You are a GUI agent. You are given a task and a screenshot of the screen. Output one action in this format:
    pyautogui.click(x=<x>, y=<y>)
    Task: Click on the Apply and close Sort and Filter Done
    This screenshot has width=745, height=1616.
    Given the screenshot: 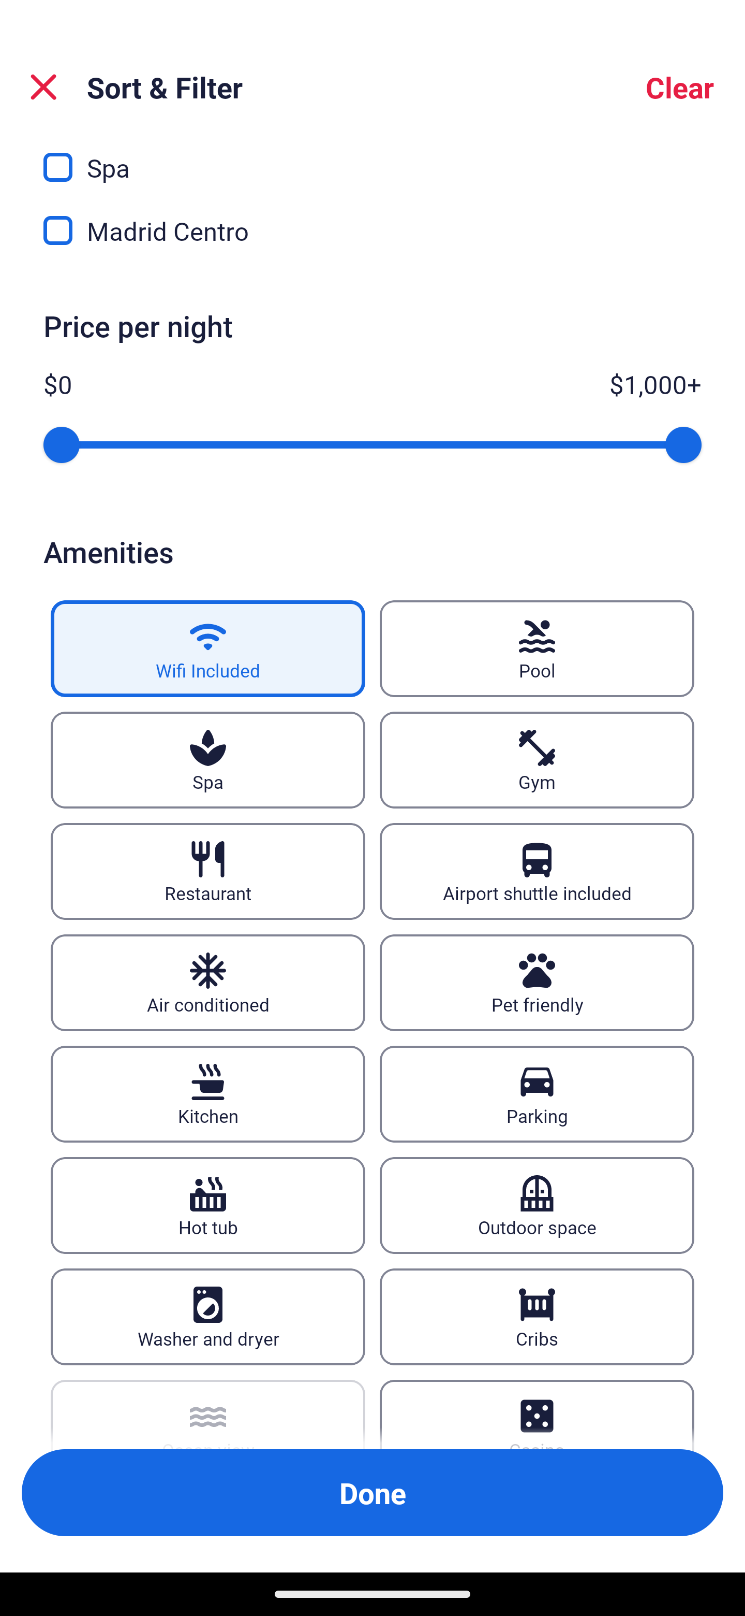 What is the action you would take?
    pyautogui.click(x=373, y=1493)
    